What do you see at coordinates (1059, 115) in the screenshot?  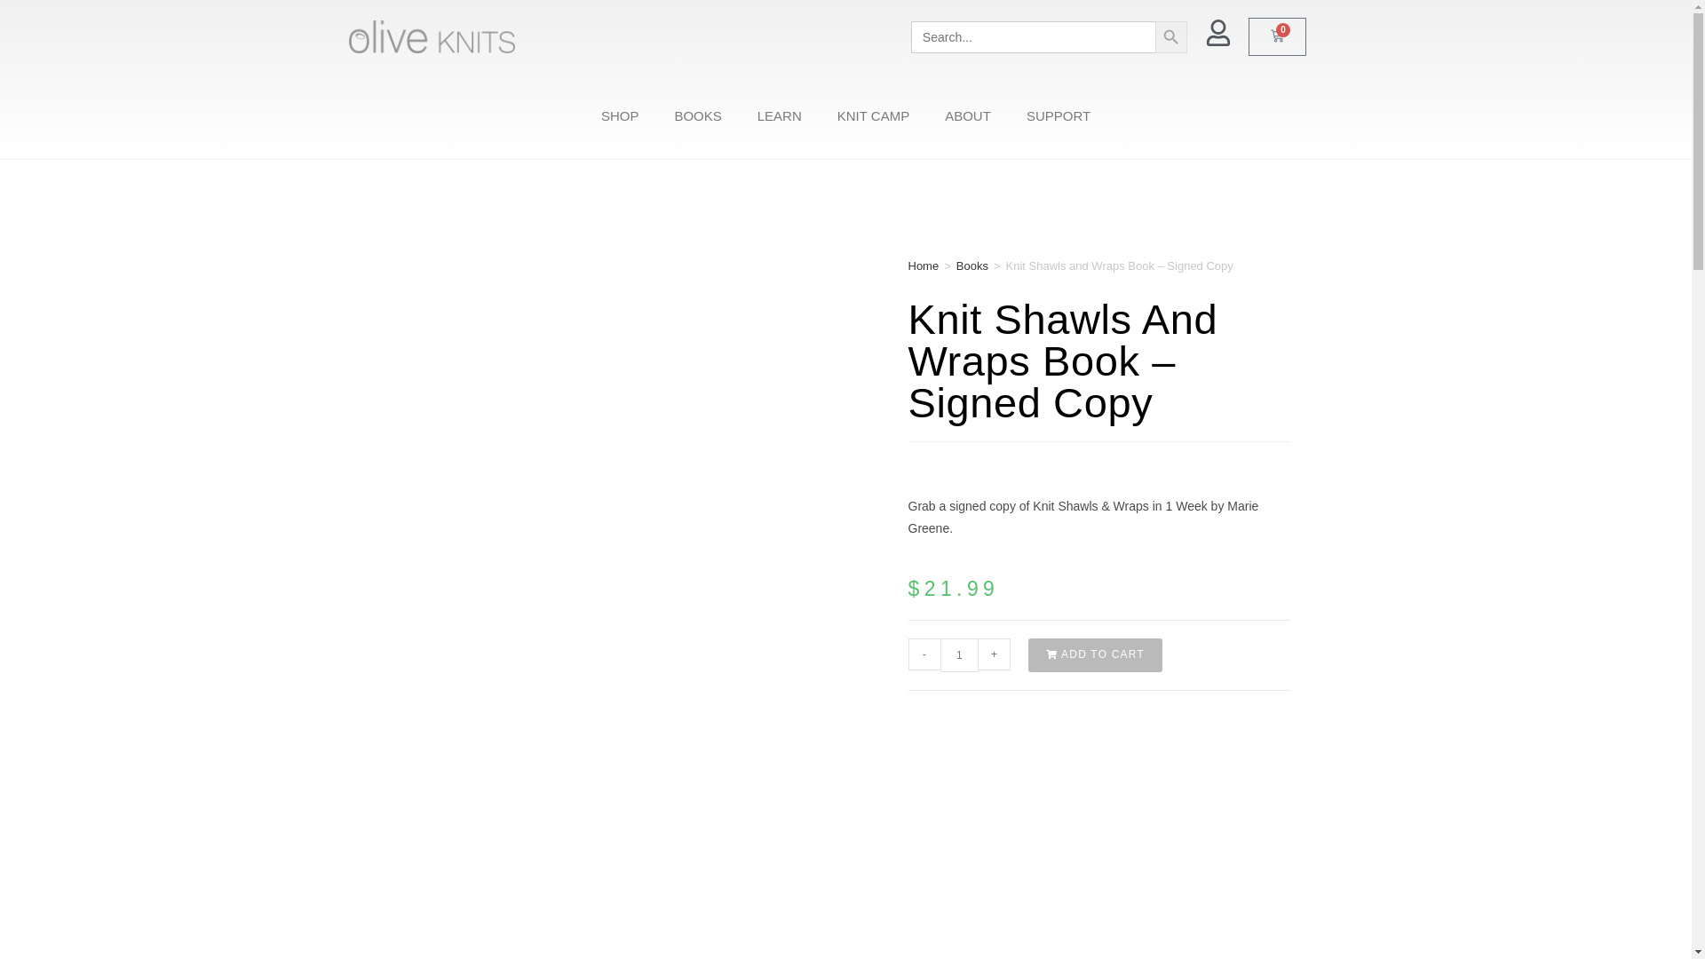 I see `SUPPORT` at bounding box center [1059, 115].